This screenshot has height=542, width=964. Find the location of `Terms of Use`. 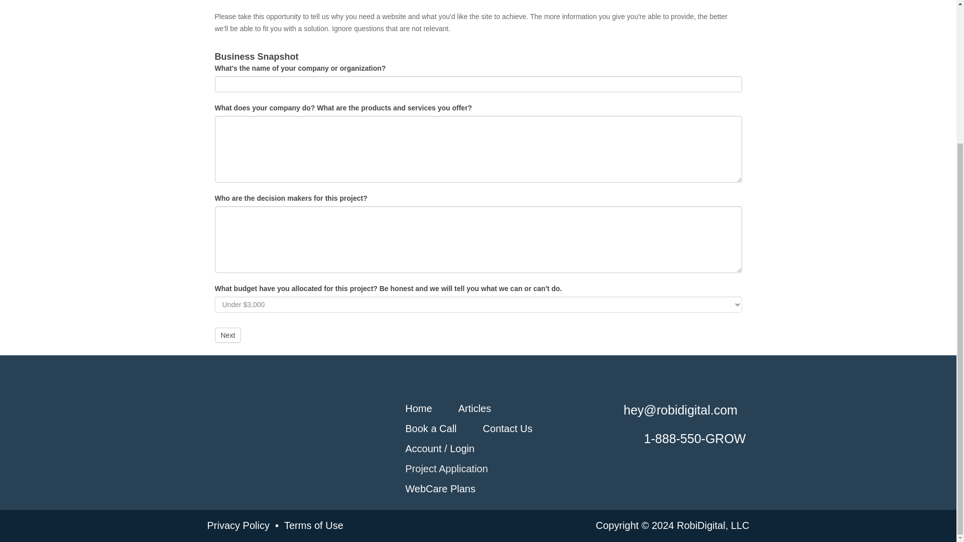

Terms of Use is located at coordinates (313, 525).